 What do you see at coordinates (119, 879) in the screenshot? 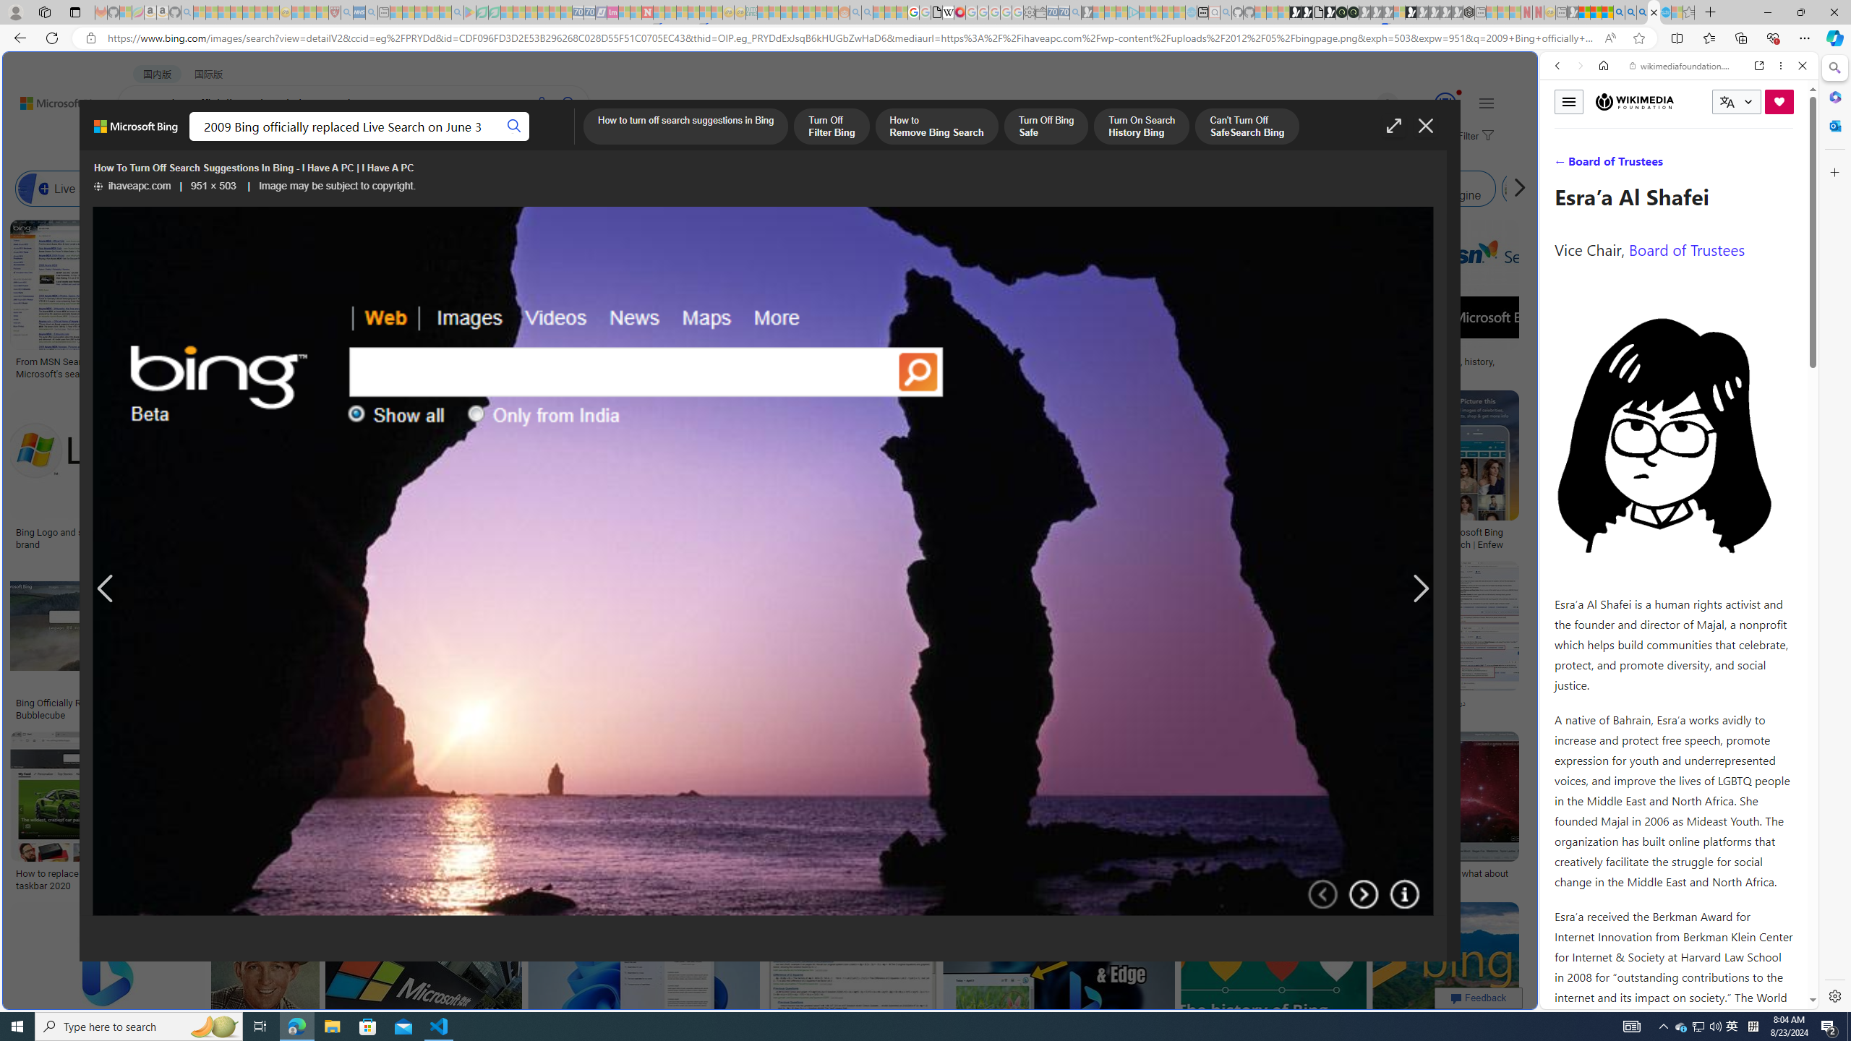
I see `How to replace Bing in Windows 10 search on the taskbar 2020` at bounding box center [119, 879].